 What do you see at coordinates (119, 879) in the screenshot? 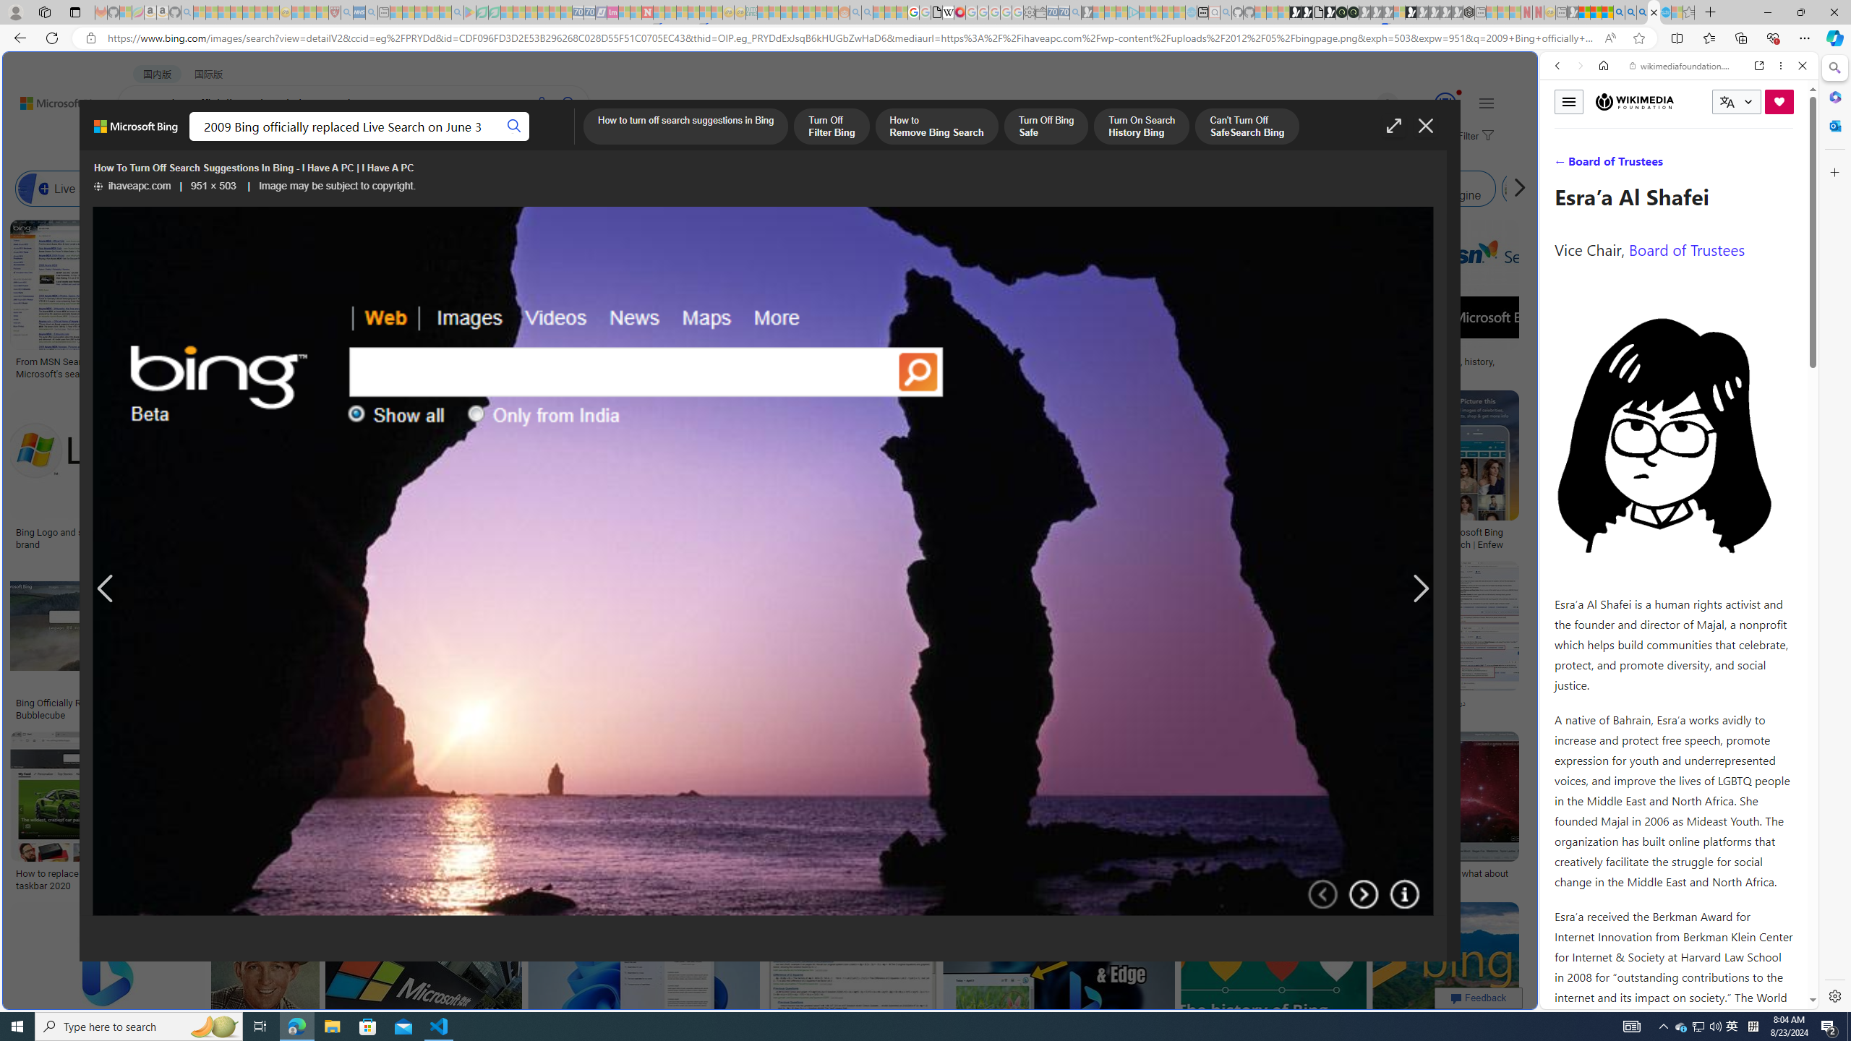
I see `How to replace Bing in Windows 10 search on the taskbar 2020` at bounding box center [119, 879].